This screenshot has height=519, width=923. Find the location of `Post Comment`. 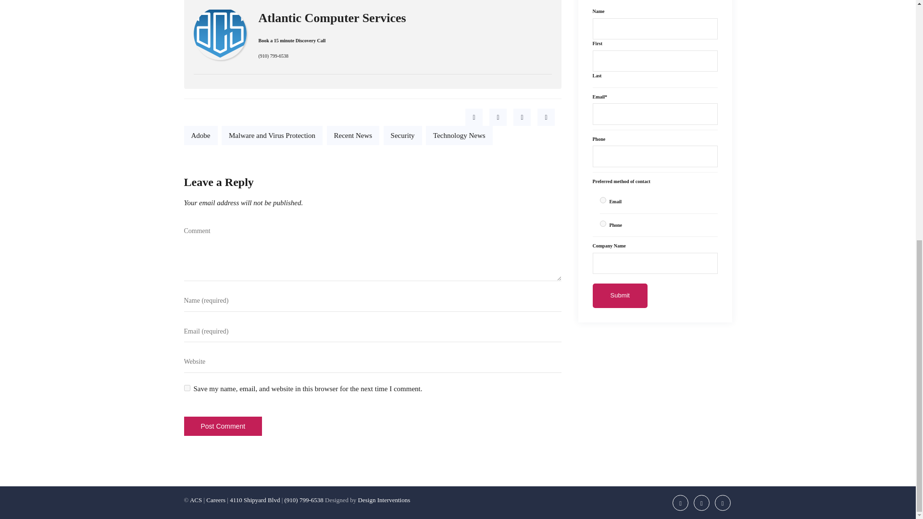

Post Comment is located at coordinates (223, 426).